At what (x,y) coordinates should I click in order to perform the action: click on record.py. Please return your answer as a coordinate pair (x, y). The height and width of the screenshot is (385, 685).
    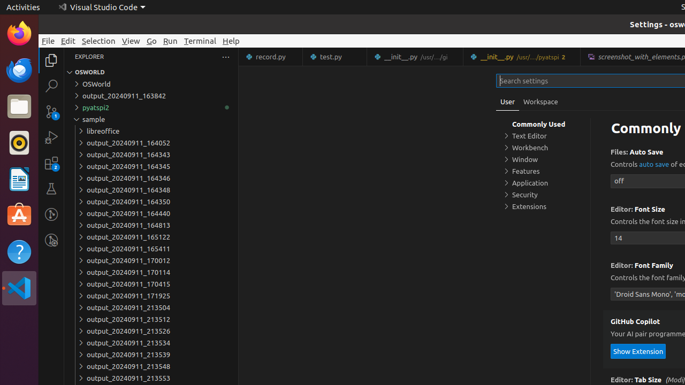
    Looking at the image, I should click on (271, 57).